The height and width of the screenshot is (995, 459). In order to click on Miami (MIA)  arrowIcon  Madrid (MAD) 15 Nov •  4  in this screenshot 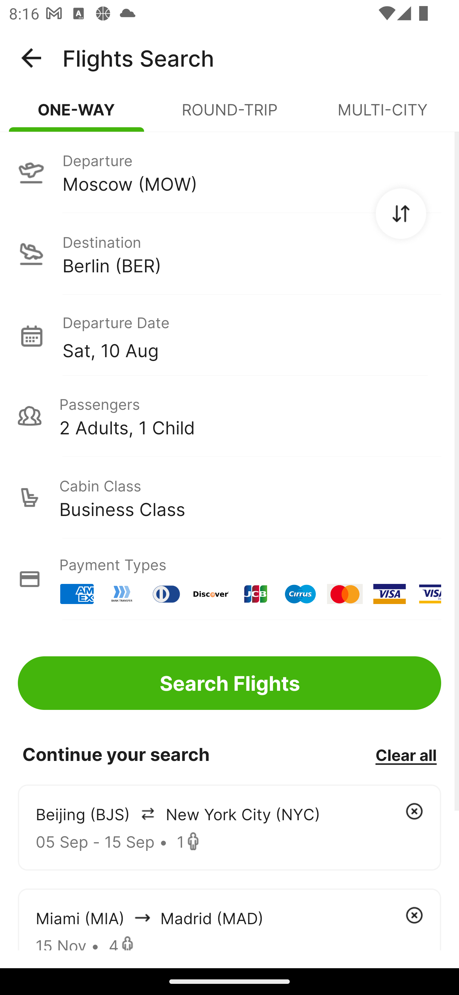, I will do `click(229, 919)`.